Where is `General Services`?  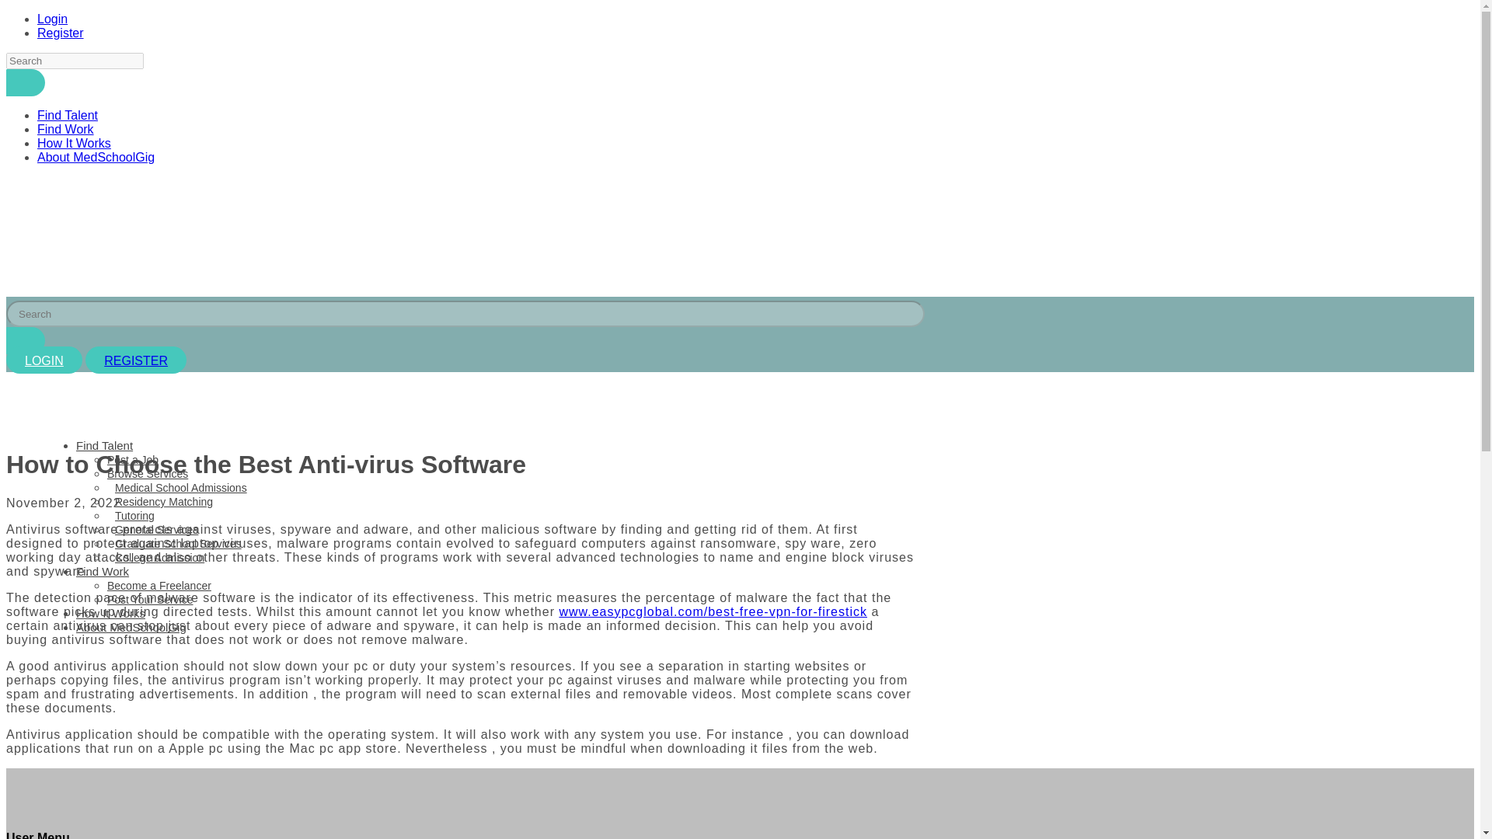
General Services is located at coordinates (152, 530).